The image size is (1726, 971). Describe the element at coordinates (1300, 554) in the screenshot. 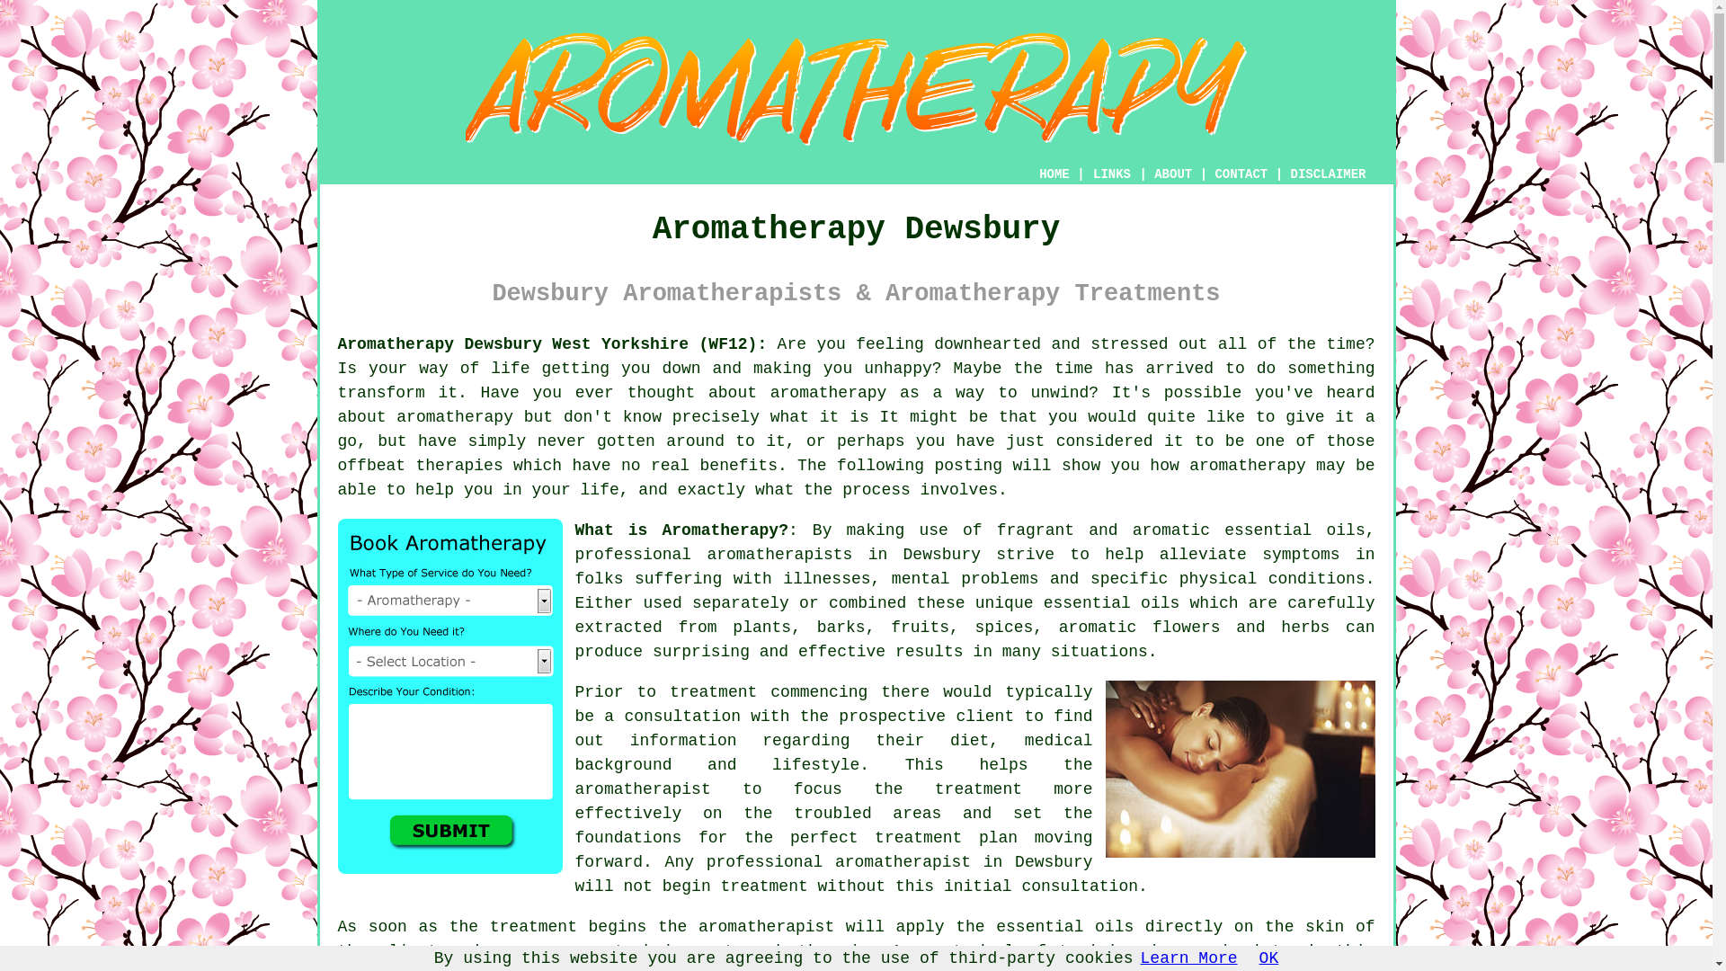

I see `symptoms` at that location.